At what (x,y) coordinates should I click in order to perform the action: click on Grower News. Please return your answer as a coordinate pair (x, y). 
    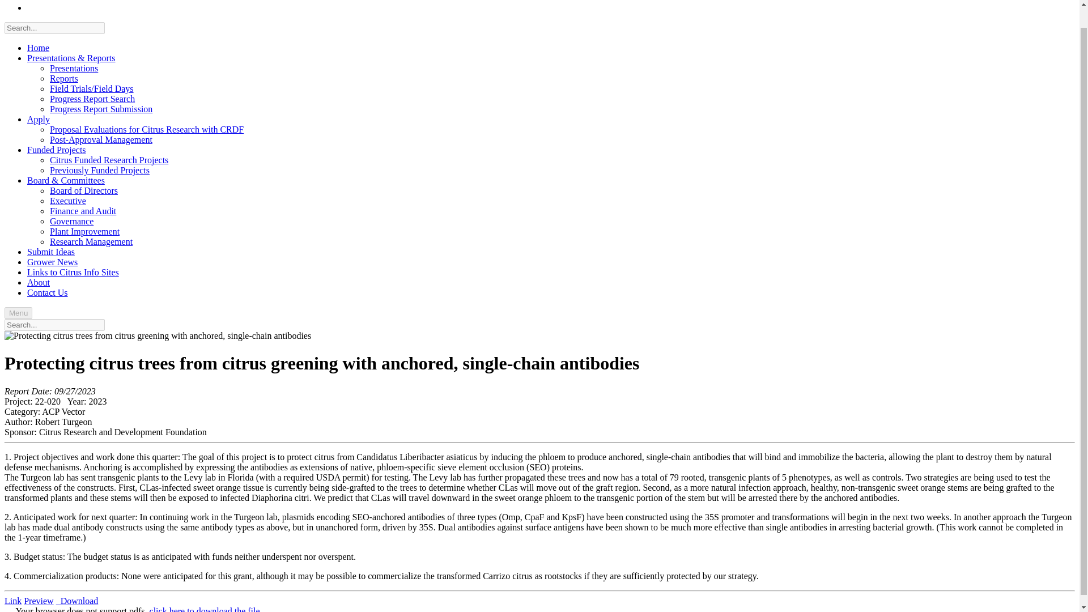
    Looking at the image, I should click on (52, 262).